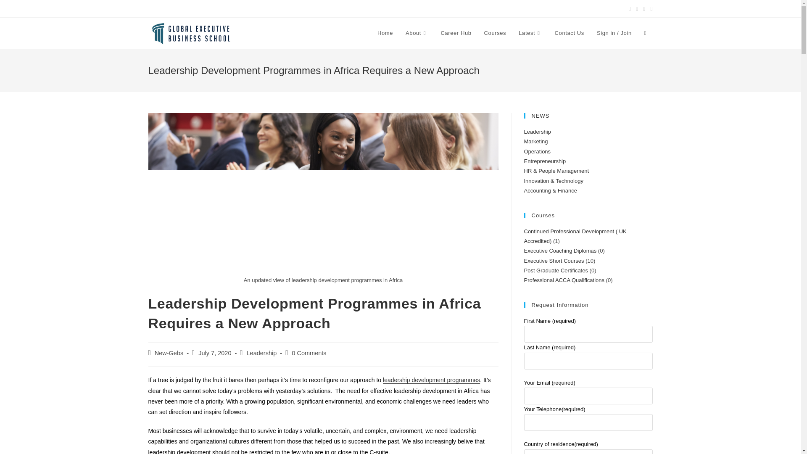 This screenshot has height=454, width=807. What do you see at coordinates (385, 33) in the screenshot?
I see `Home` at bounding box center [385, 33].